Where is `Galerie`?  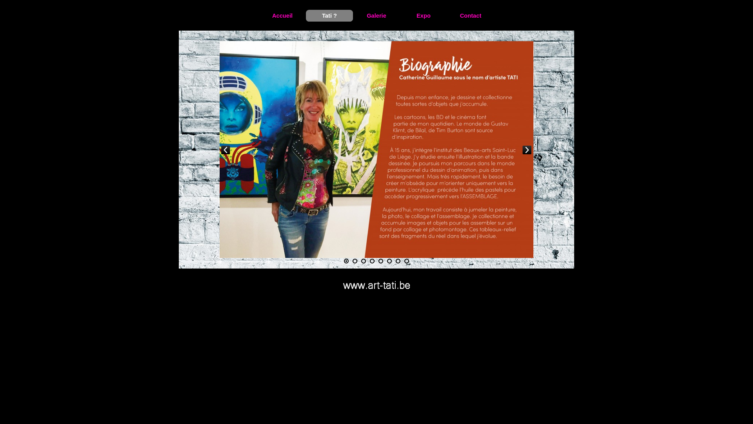 Galerie is located at coordinates (376, 16).